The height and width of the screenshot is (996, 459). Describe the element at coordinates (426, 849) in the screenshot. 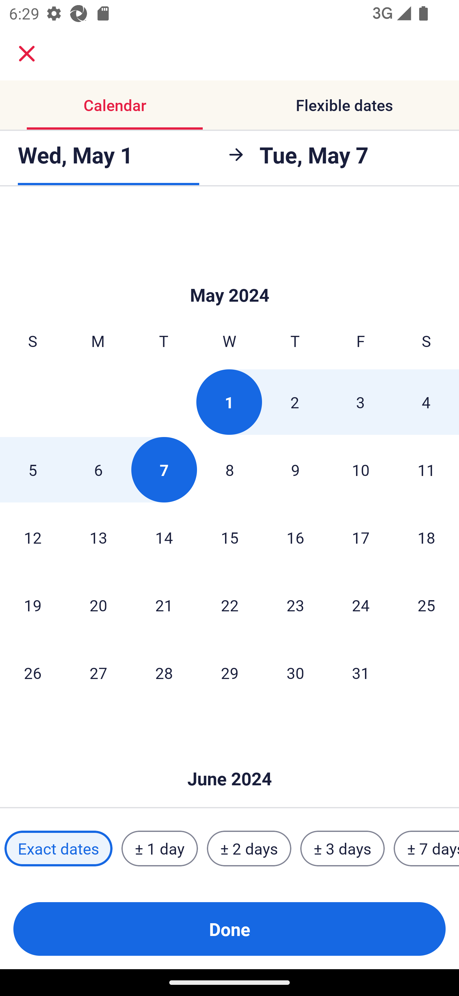

I see `± 7 days` at that location.